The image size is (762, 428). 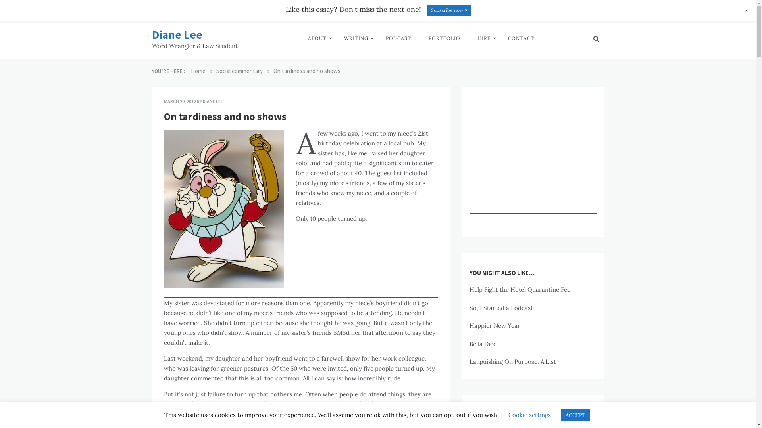 What do you see at coordinates (444, 38) in the screenshot?
I see `PORTFOLIO` at bounding box center [444, 38].